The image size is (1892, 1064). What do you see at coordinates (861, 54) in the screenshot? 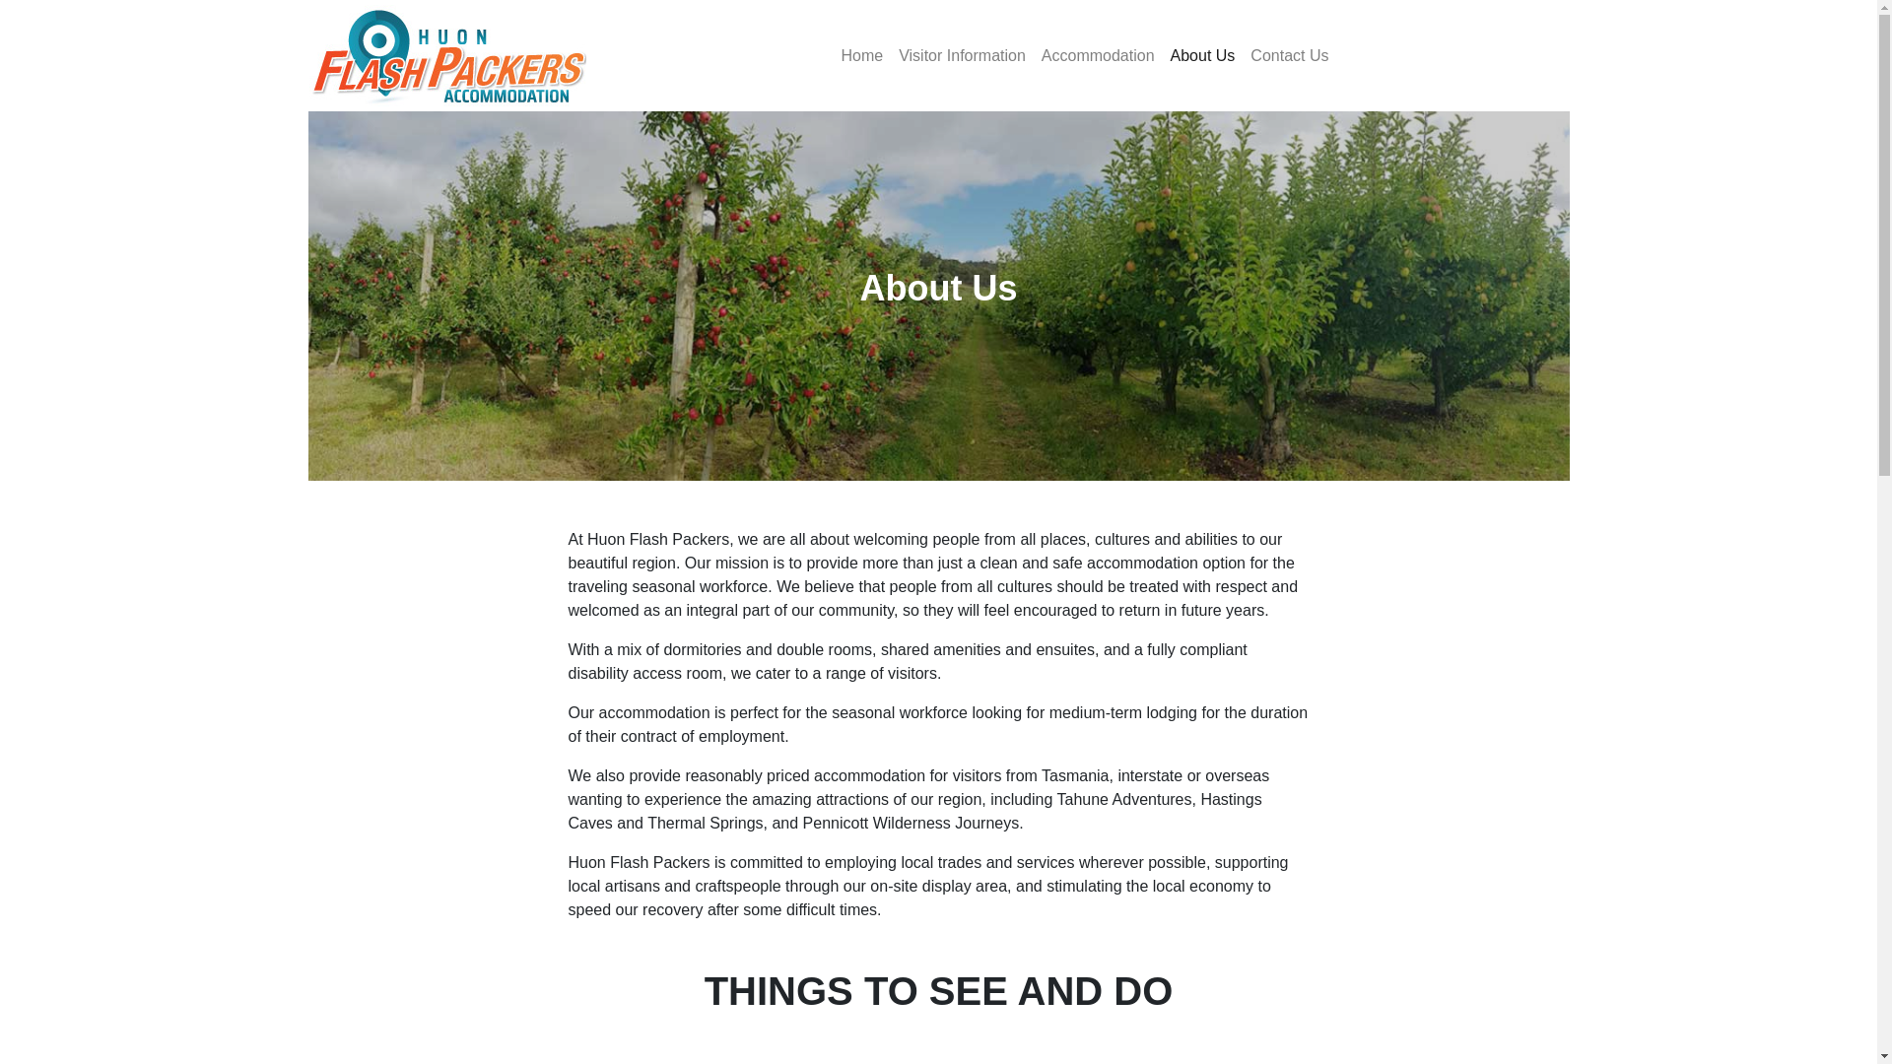
I see `Home` at bounding box center [861, 54].